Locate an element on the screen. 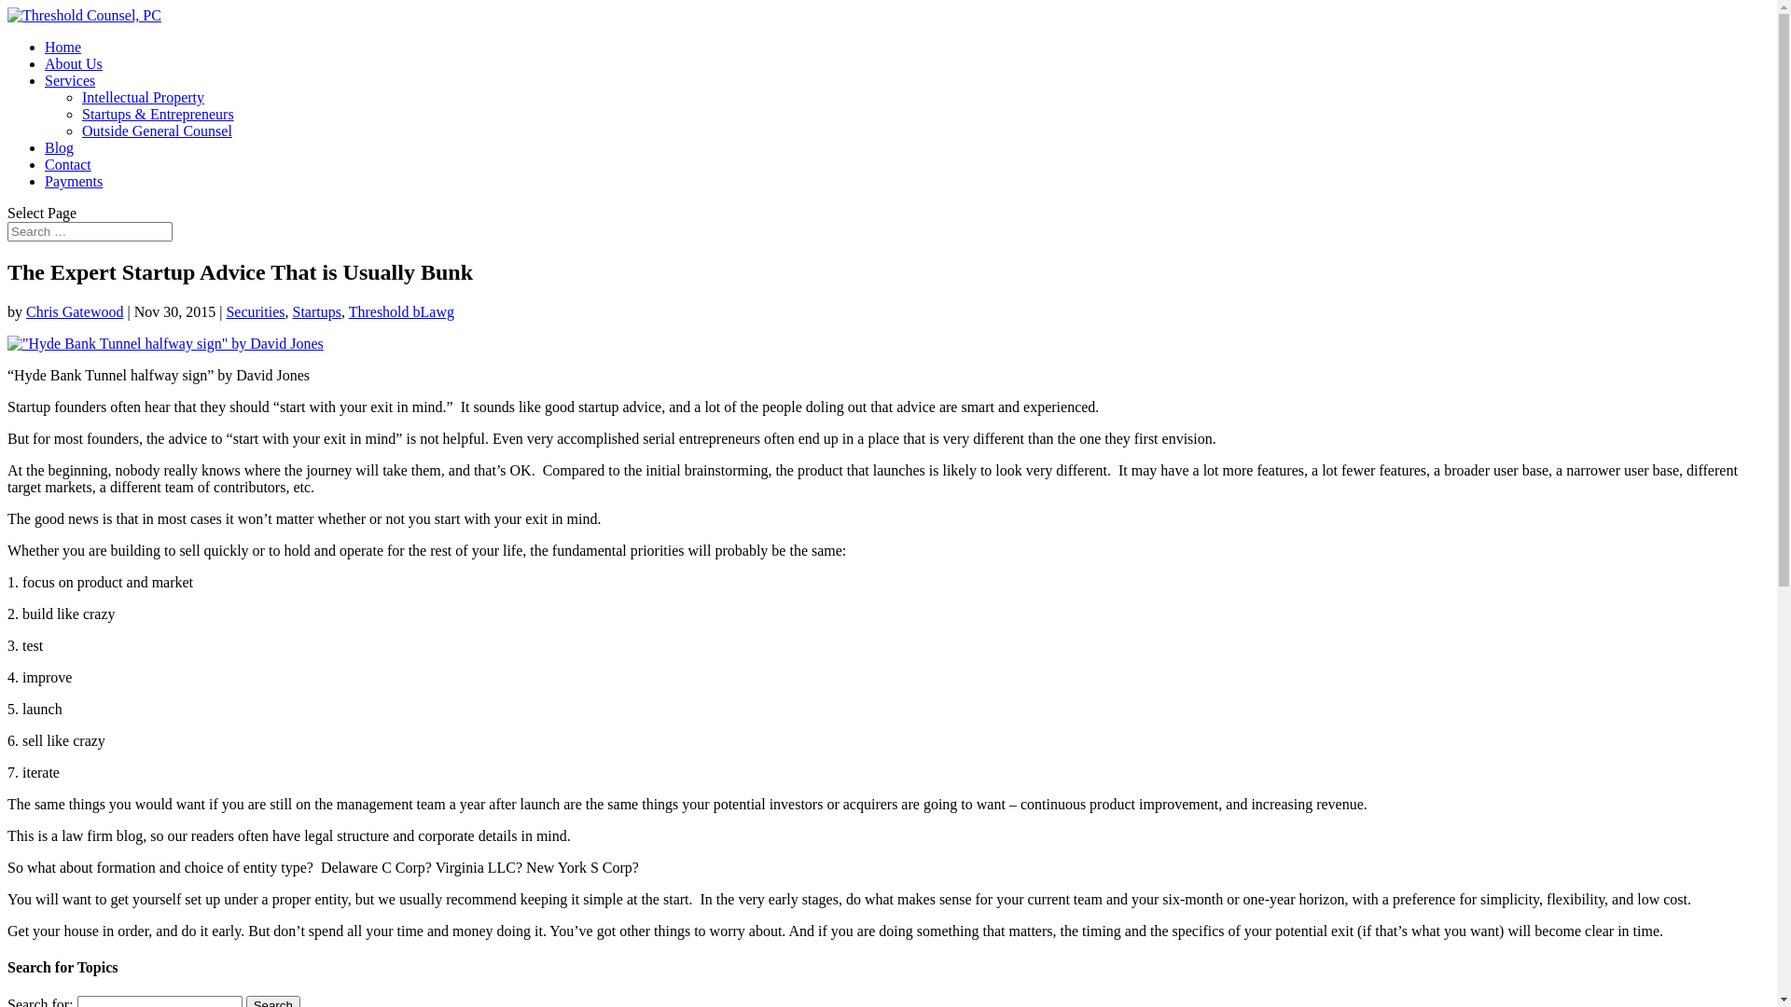 The image size is (1791, 1007). Startups & Entrepreneurs is located at coordinates (159, 114).